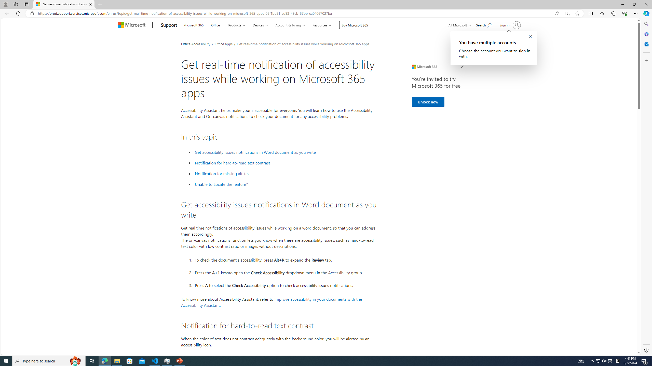 Image resolution: width=652 pixels, height=366 pixels. Describe the element at coordinates (326, 13) in the screenshot. I see `App bar` at that location.